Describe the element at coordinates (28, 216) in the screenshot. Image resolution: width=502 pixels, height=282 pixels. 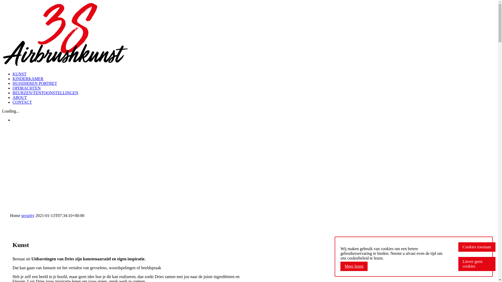
I see `security` at that location.